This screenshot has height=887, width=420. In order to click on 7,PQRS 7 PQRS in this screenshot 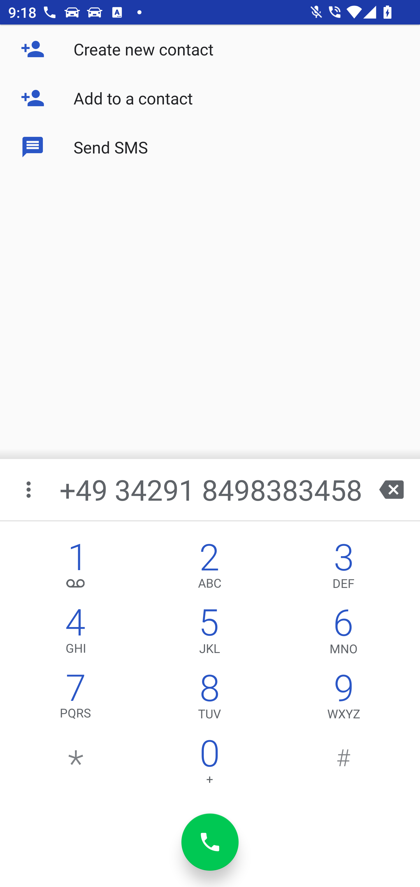, I will do `click(76, 699)`.